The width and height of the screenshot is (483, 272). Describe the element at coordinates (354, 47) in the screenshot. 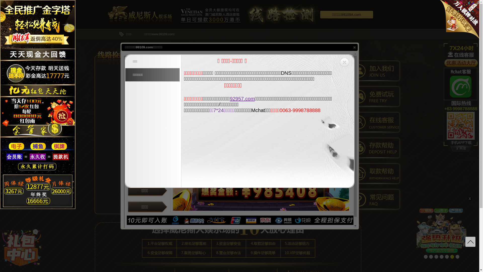

I see `close` at that location.